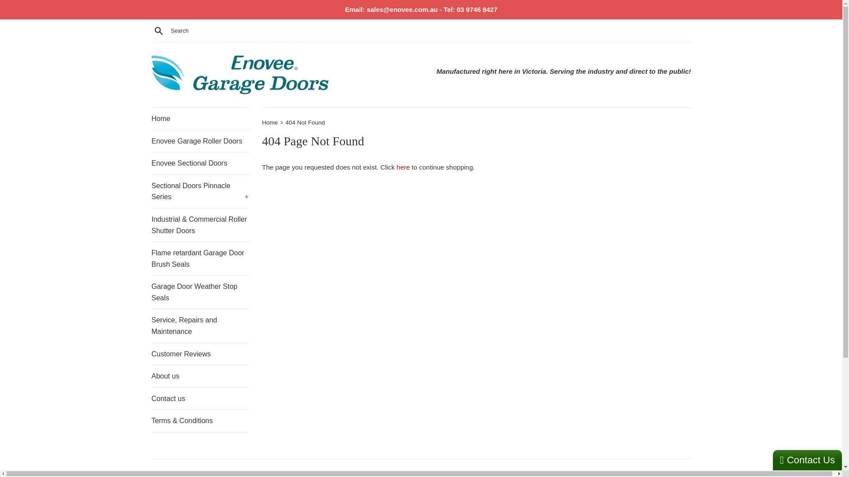 The width and height of the screenshot is (849, 477). What do you see at coordinates (200, 354) in the screenshot?
I see `Customer Reviews` at bounding box center [200, 354].